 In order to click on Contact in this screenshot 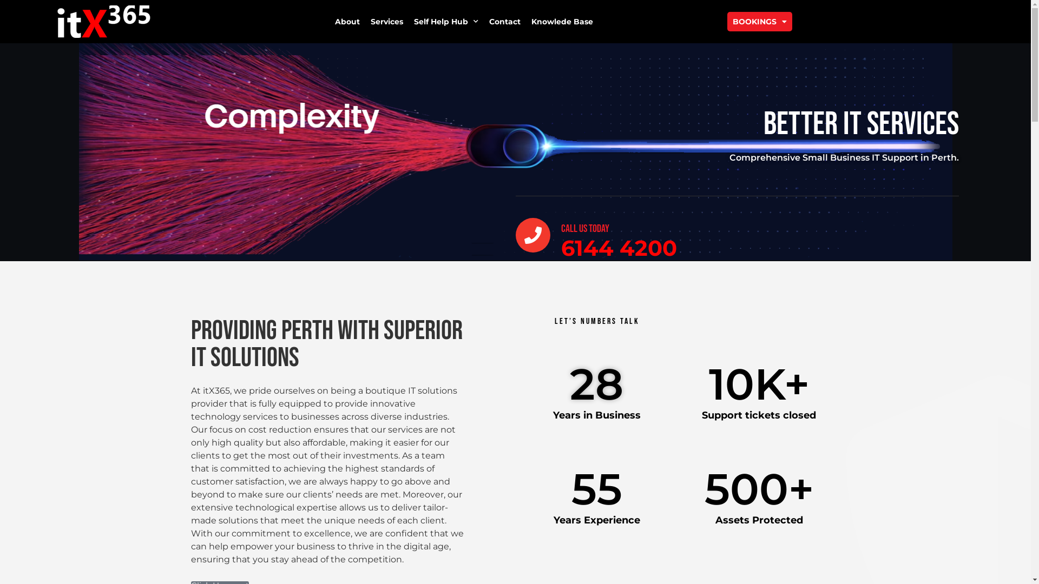, I will do `click(505, 22)`.